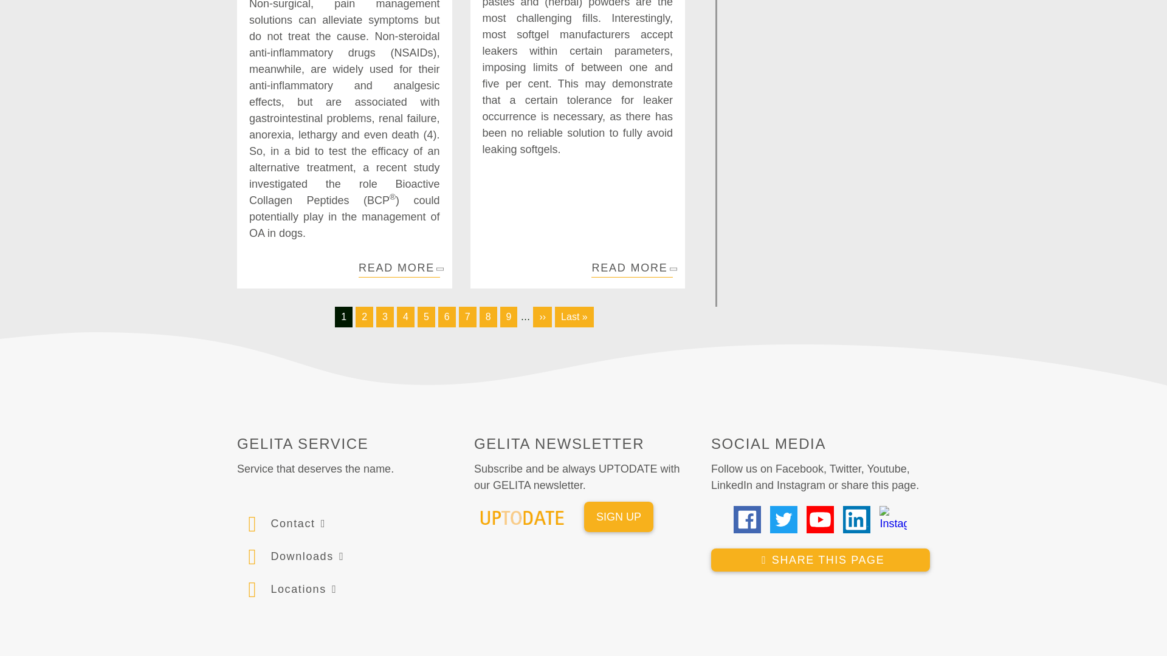 Image resolution: width=1167 pixels, height=656 pixels. Describe the element at coordinates (385, 317) in the screenshot. I see `Go to page 3` at that location.